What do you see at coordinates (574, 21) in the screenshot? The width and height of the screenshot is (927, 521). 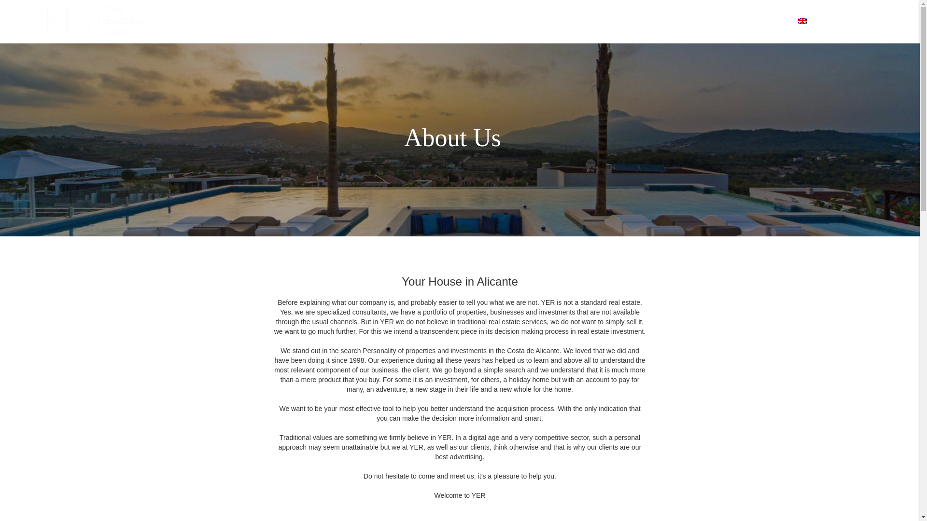 I see `ABOUT US` at bounding box center [574, 21].